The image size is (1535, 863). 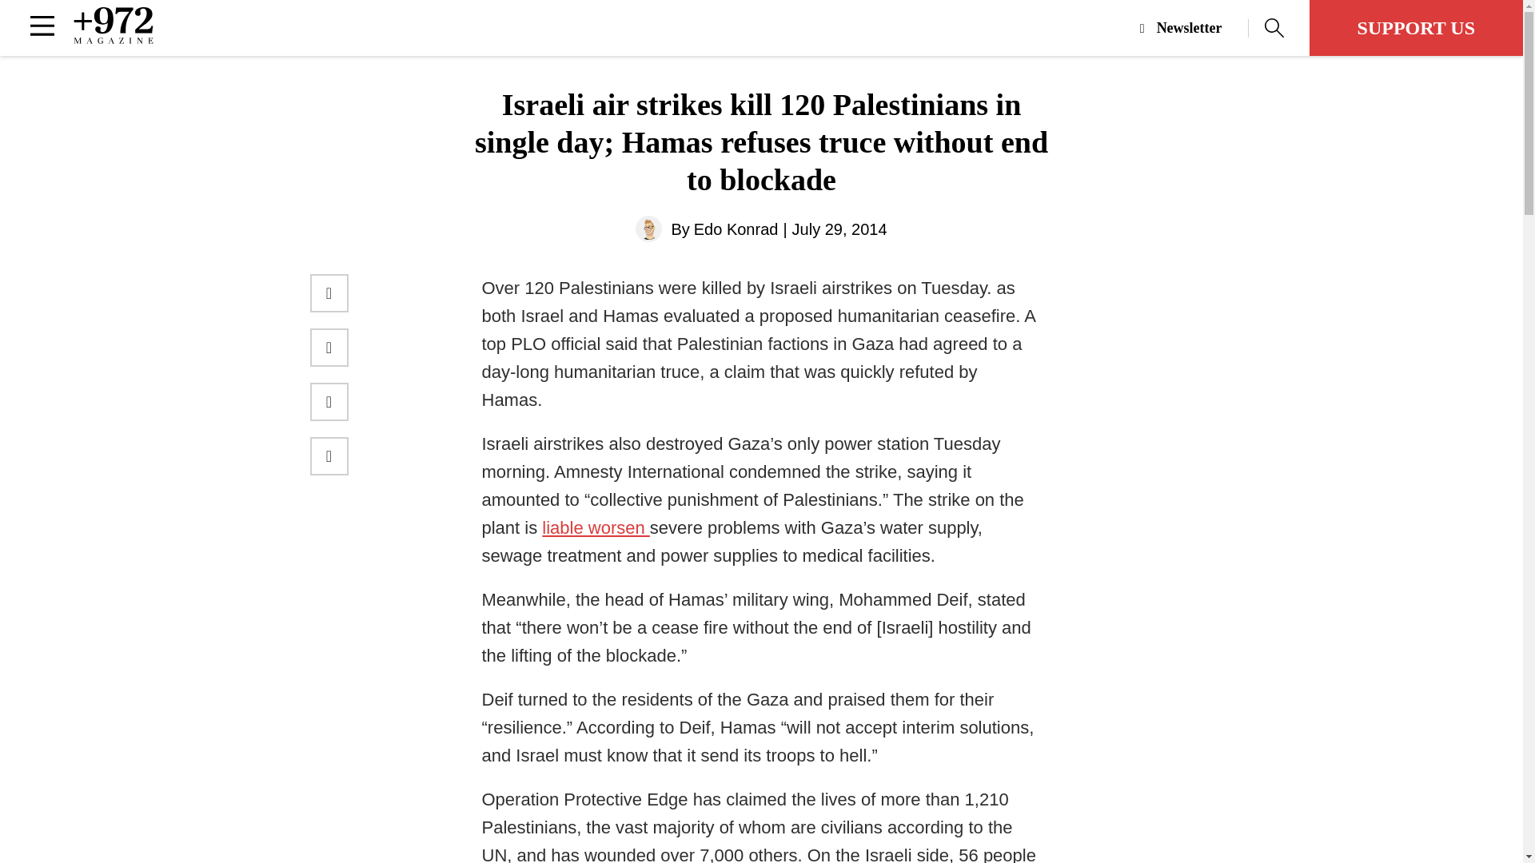 What do you see at coordinates (648, 229) in the screenshot?
I see `Edo Konrad` at bounding box center [648, 229].